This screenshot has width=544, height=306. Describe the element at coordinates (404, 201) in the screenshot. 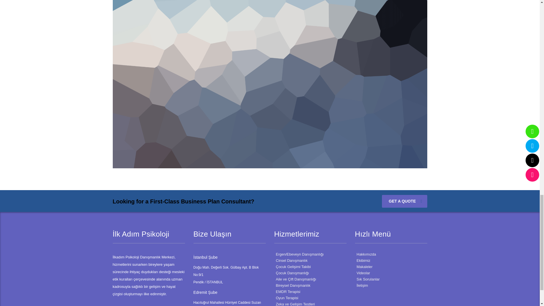

I see `GET A QUOTE` at that location.